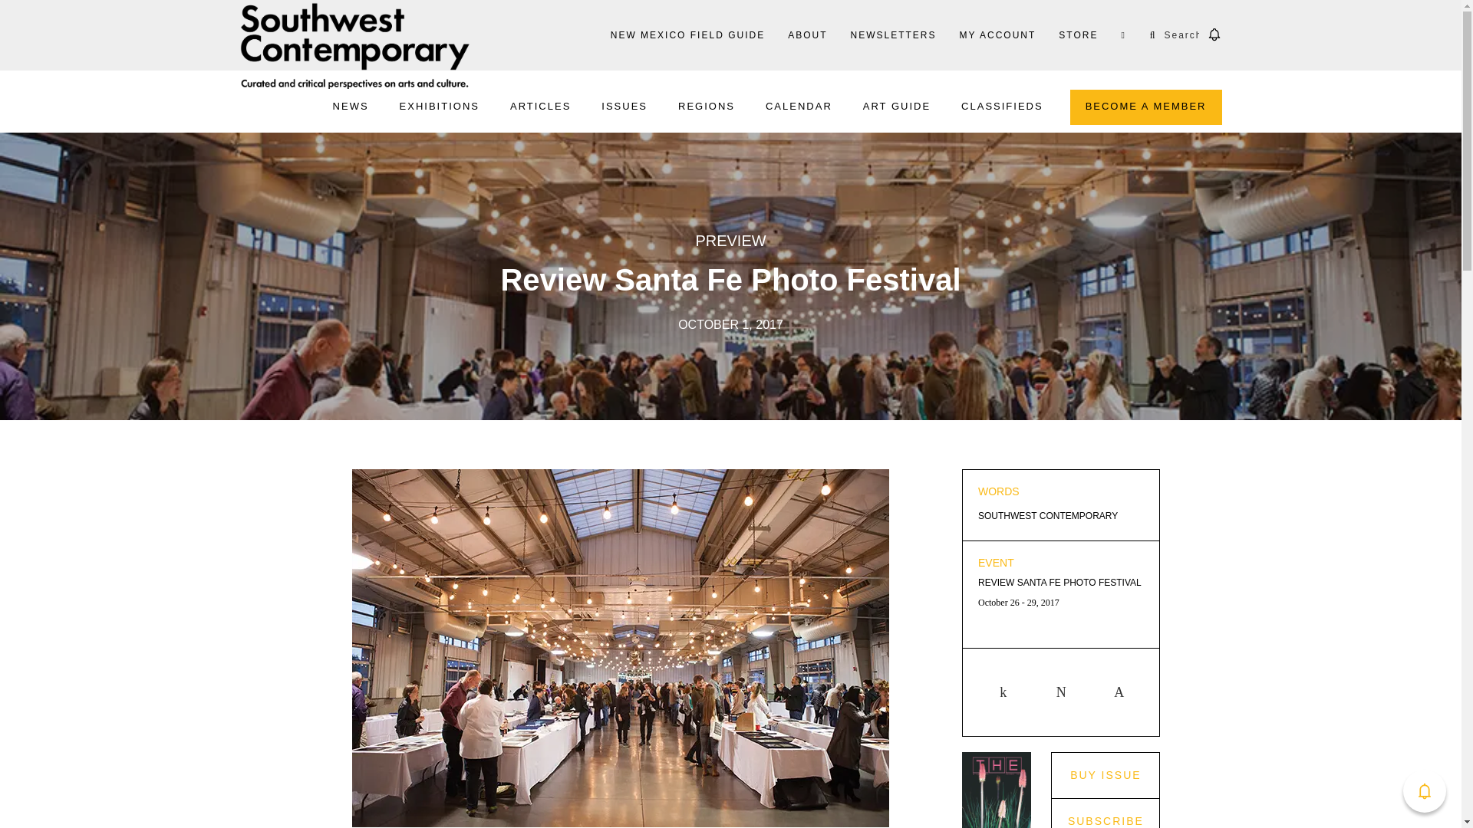 This screenshot has height=828, width=1473. What do you see at coordinates (354, 45) in the screenshot?
I see `Southwest Contemporary` at bounding box center [354, 45].